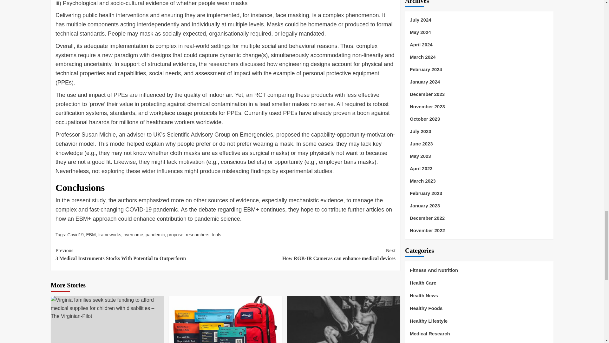  What do you see at coordinates (110, 235) in the screenshot?
I see `propose` at bounding box center [110, 235].